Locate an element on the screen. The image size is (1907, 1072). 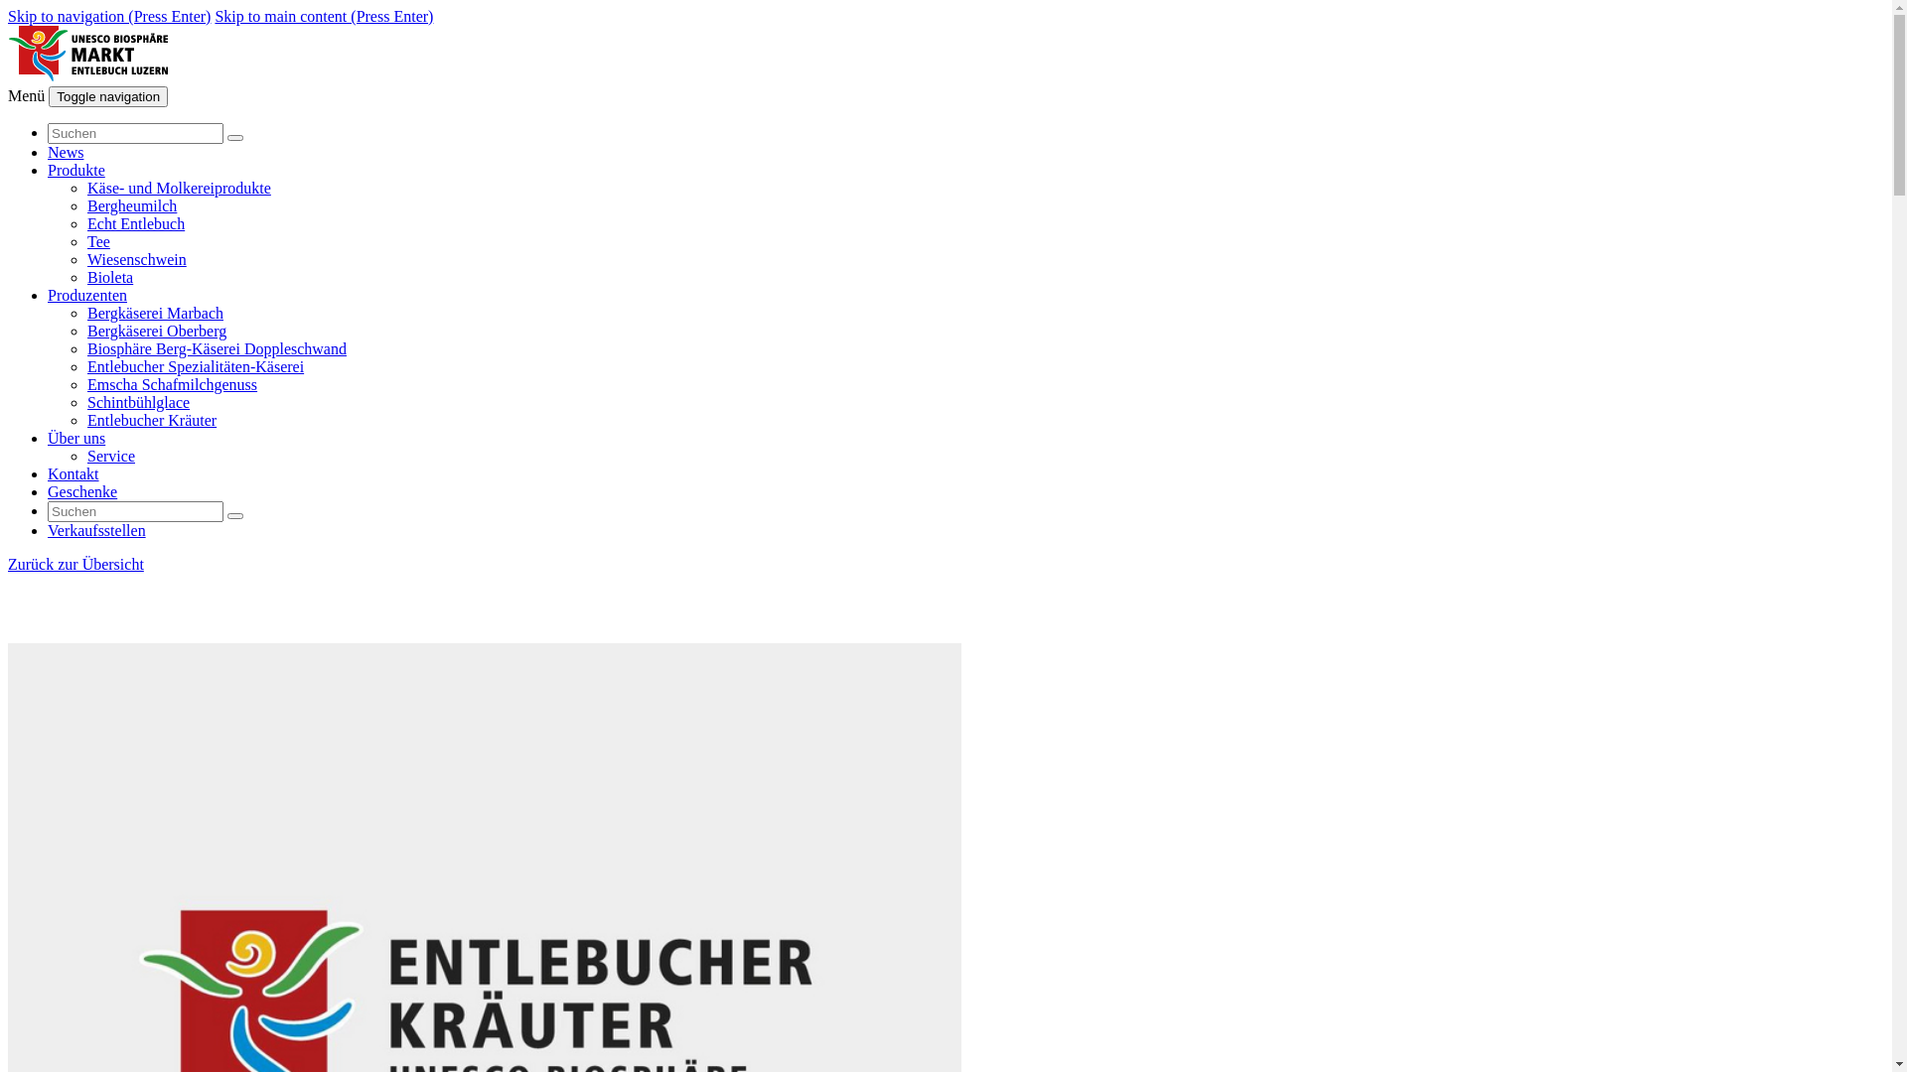
Echt Entlebuch is located at coordinates (136, 224).